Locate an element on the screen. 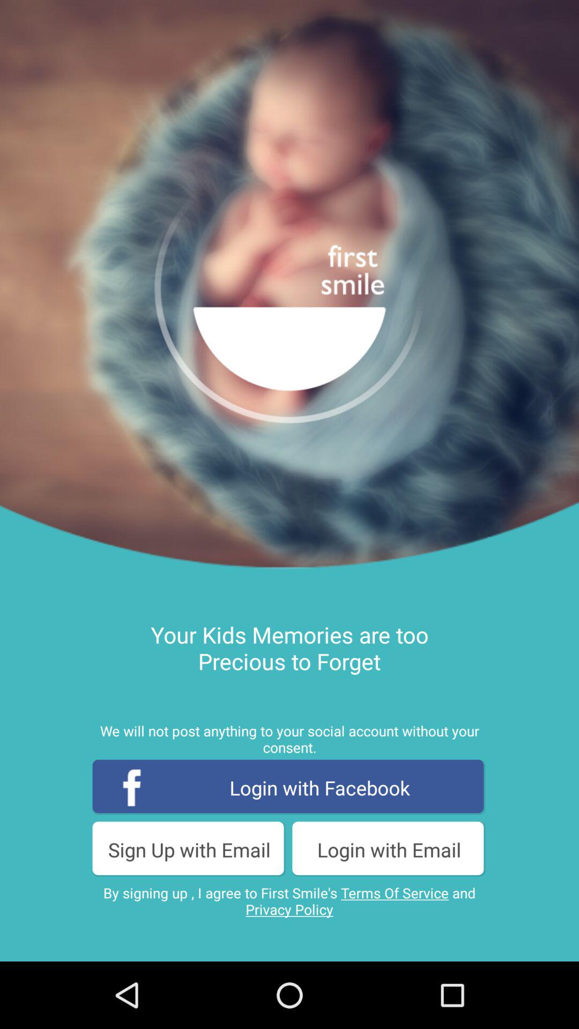  press sign up with at the bottom left corner is located at coordinates (189, 849).